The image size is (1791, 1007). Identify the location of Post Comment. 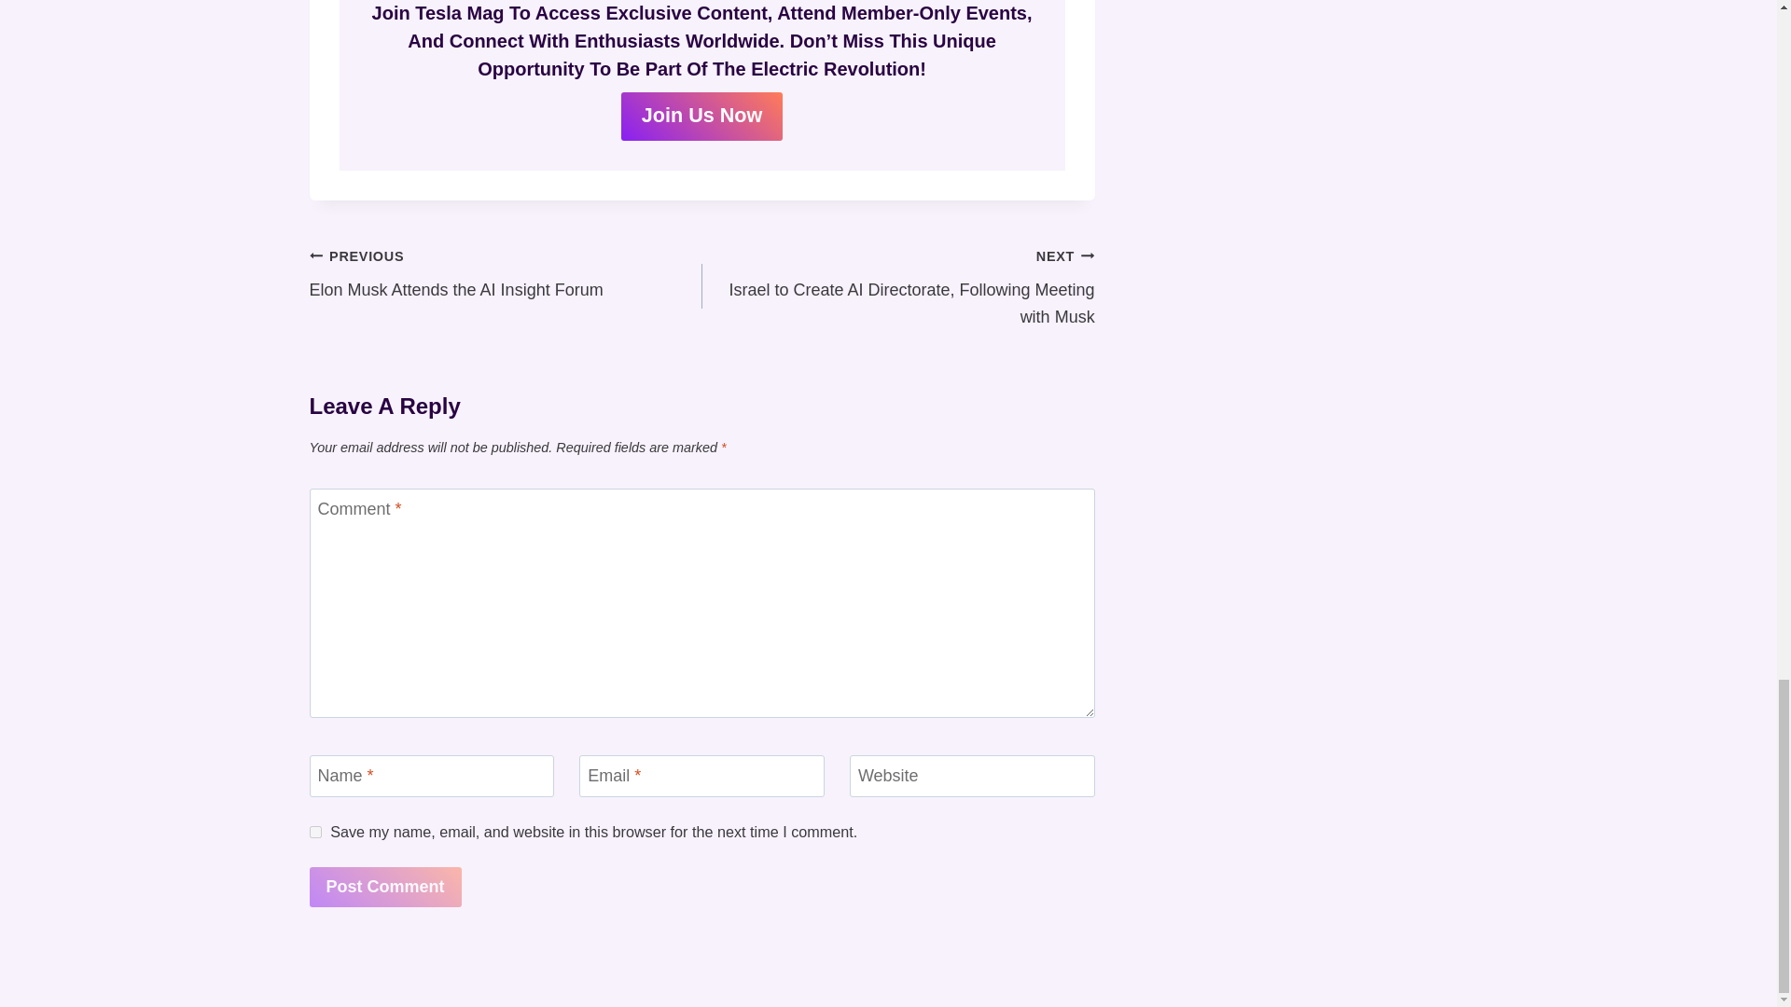
(506, 274).